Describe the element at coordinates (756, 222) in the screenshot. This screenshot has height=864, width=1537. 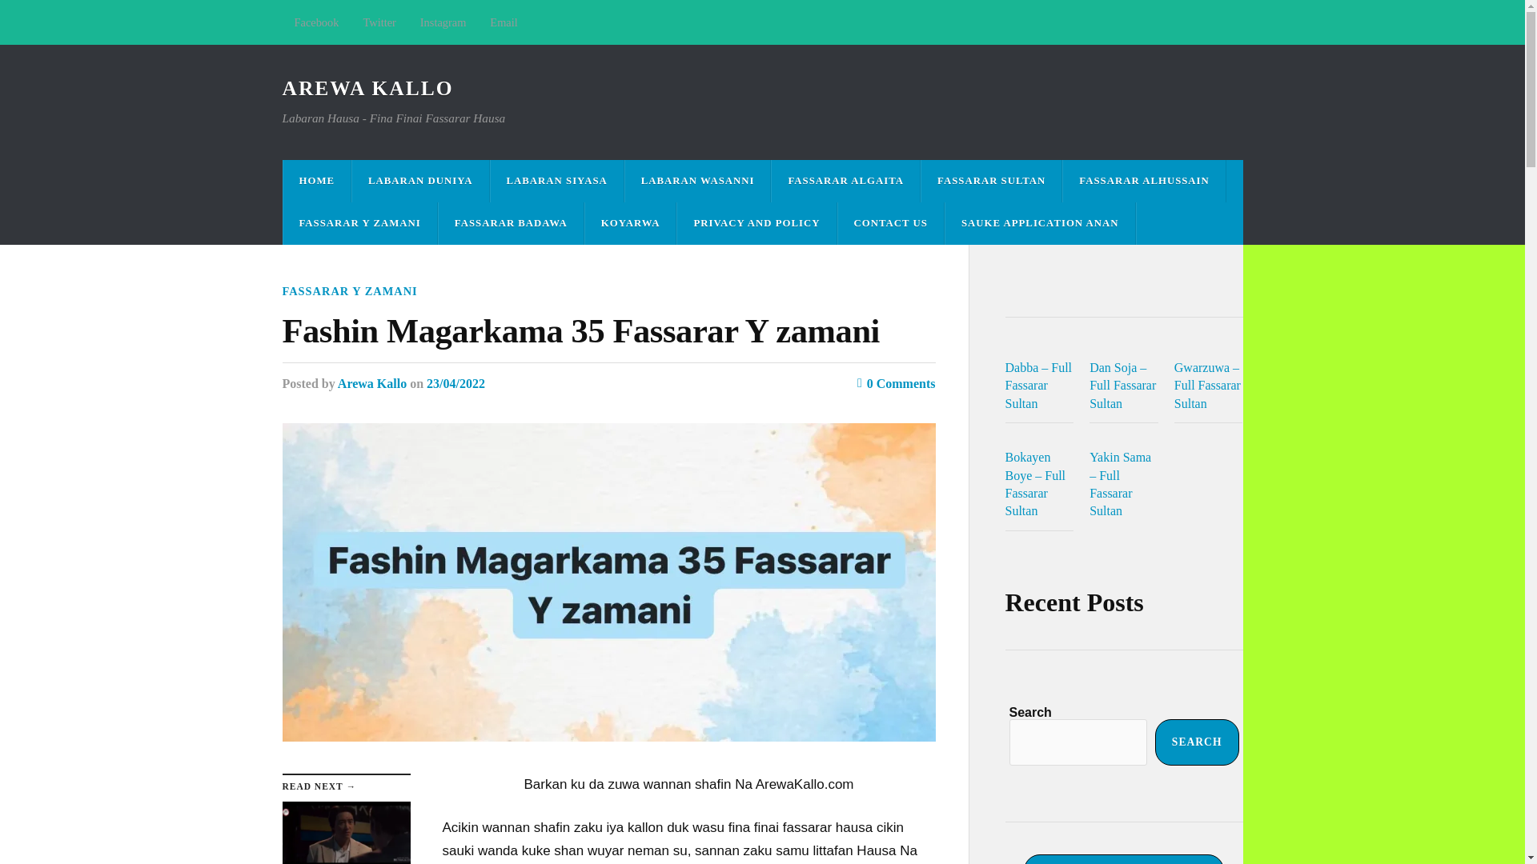
I see `PRIVACY AND POLICY` at that location.